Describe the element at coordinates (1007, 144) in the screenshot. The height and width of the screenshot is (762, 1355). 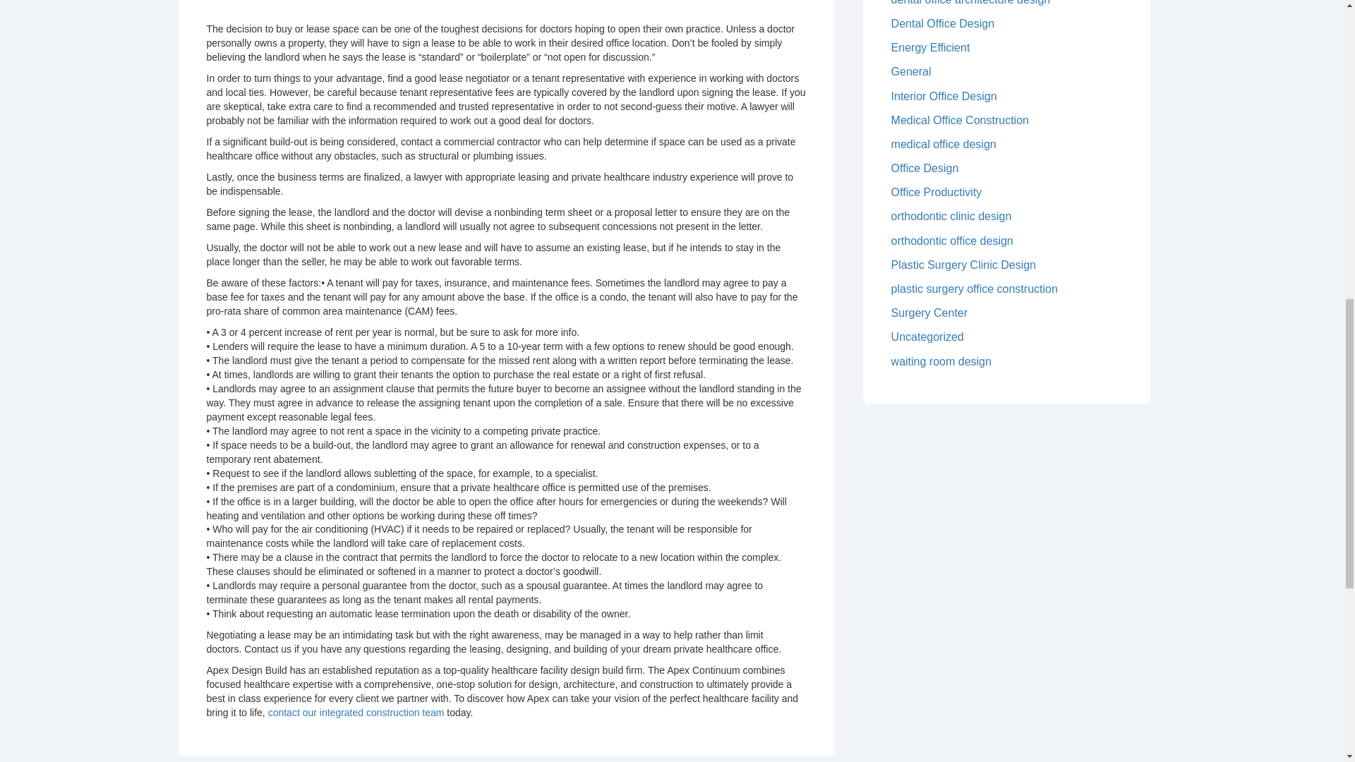
I see `medical office design` at that location.